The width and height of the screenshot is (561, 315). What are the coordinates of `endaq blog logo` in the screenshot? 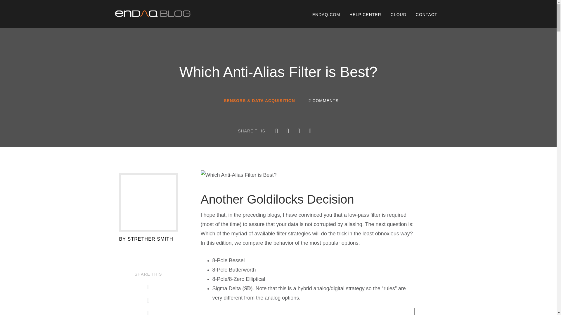 It's located at (153, 14).